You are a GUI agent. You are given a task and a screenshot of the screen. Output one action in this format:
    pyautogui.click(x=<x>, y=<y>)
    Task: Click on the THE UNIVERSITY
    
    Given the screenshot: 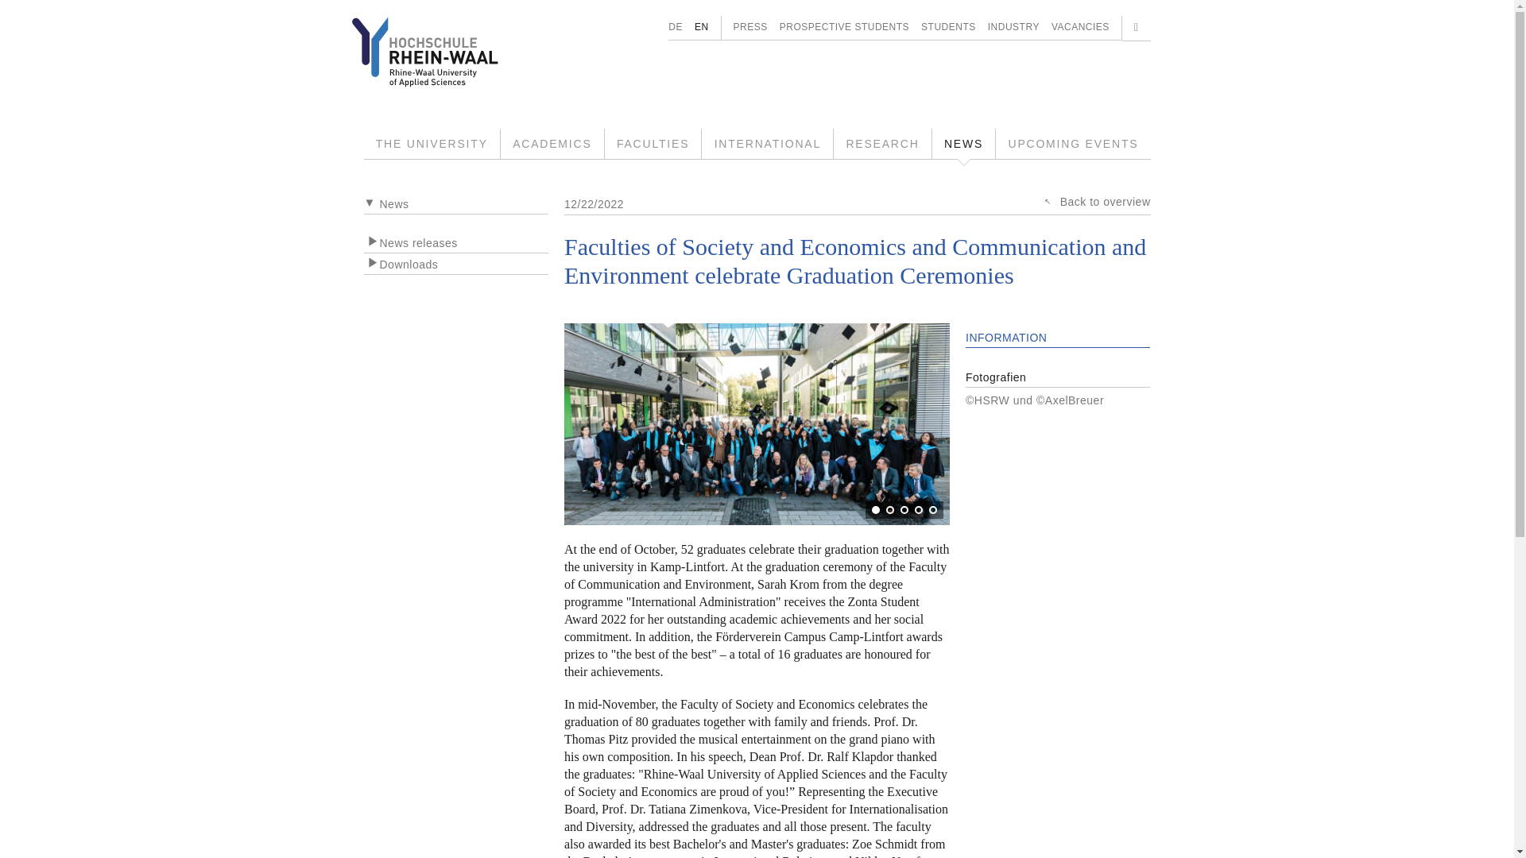 What is the action you would take?
    pyautogui.click(x=432, y=143)
    